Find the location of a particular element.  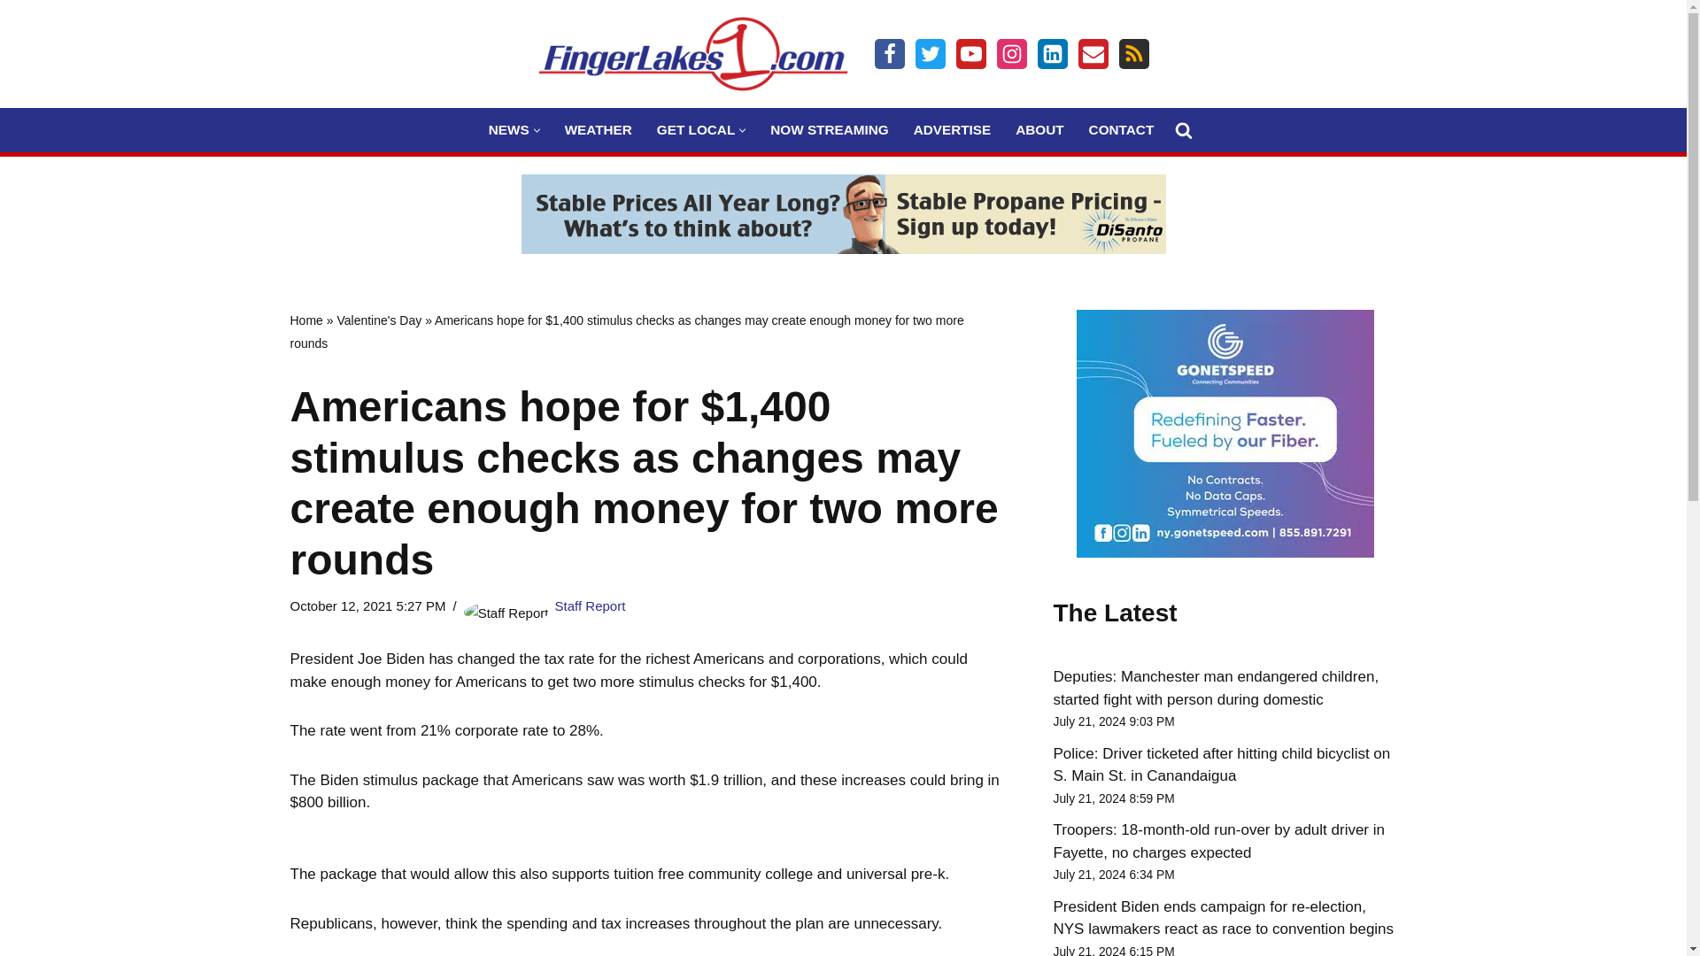

WEATHER is located at coordinates (599, 129).